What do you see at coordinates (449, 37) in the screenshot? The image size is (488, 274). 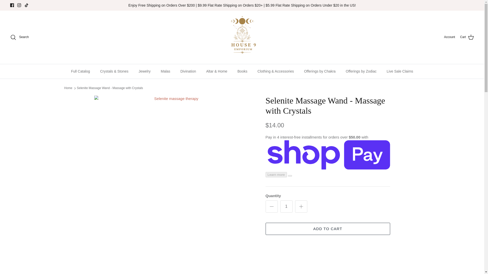 I see `Account` at bounding box center [449, 37].